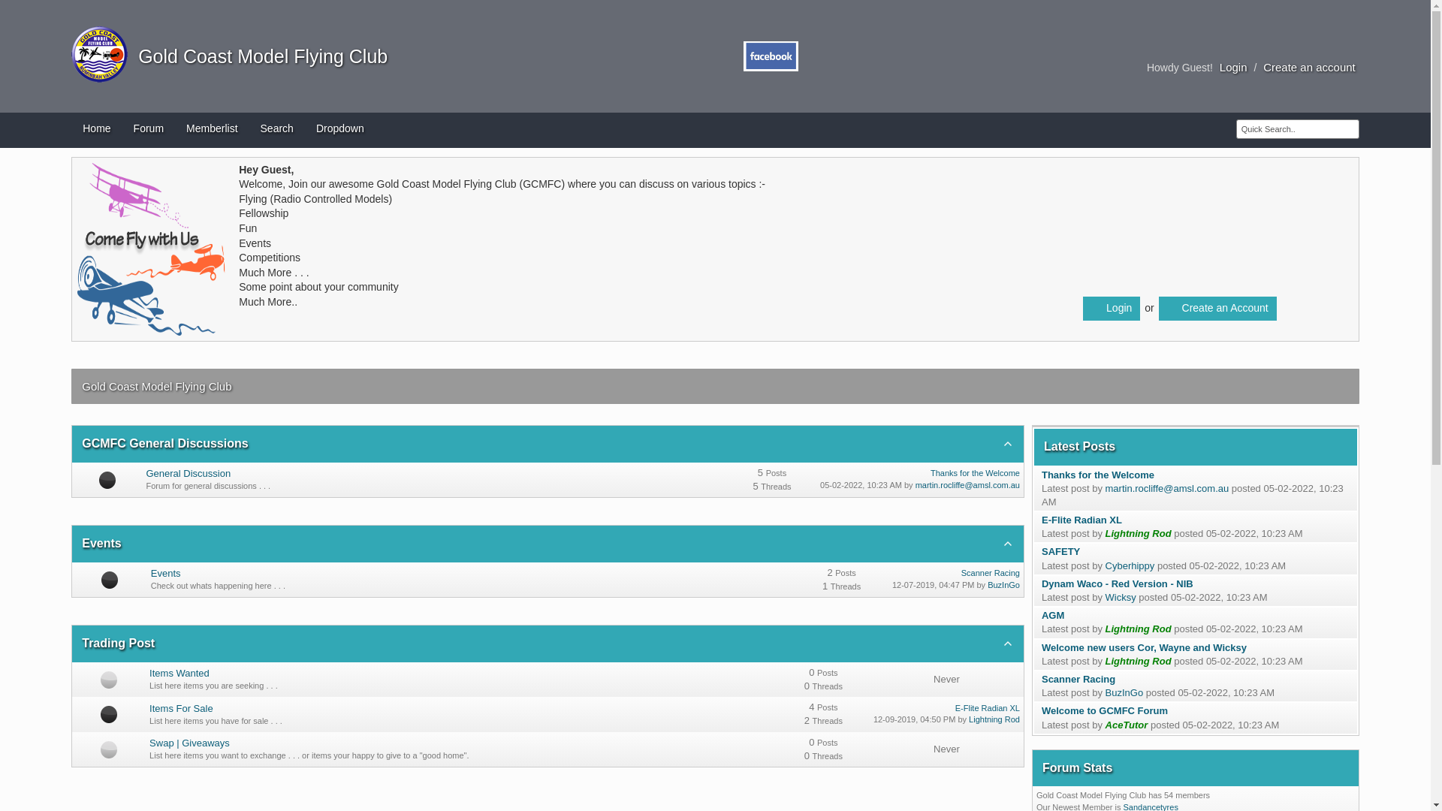 This screenshot has width=1442, height=811. I want to click on GCMFC General Discussions, so click(165, 443).